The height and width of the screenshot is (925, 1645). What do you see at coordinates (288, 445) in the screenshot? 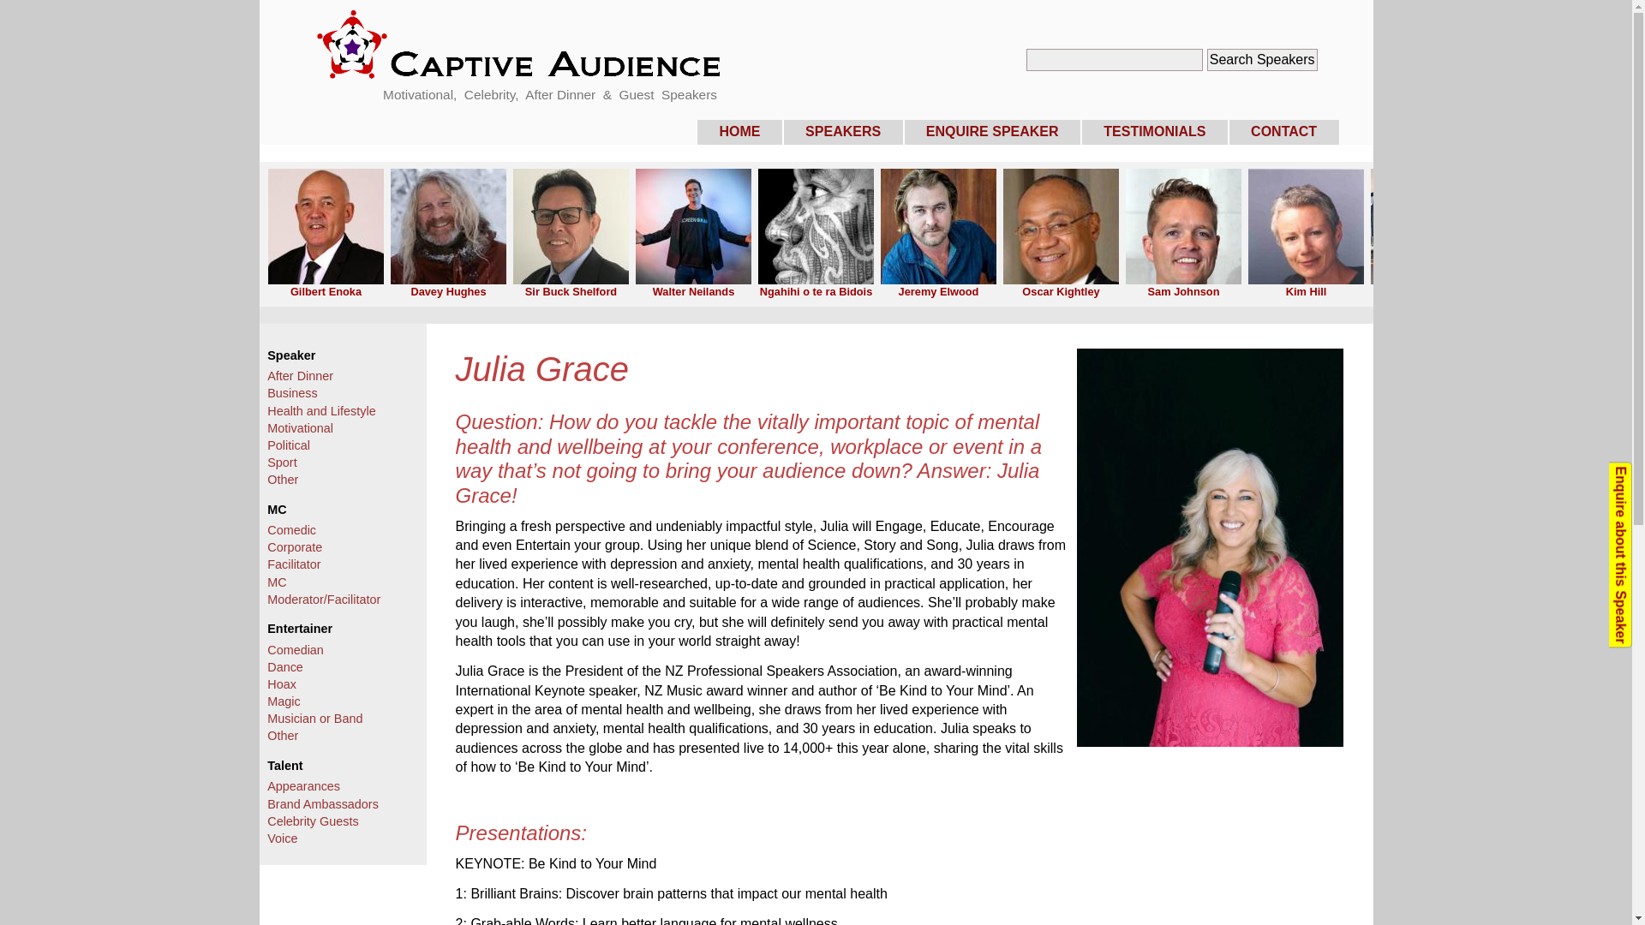
I see `Political` at bounding box center [288, 445].